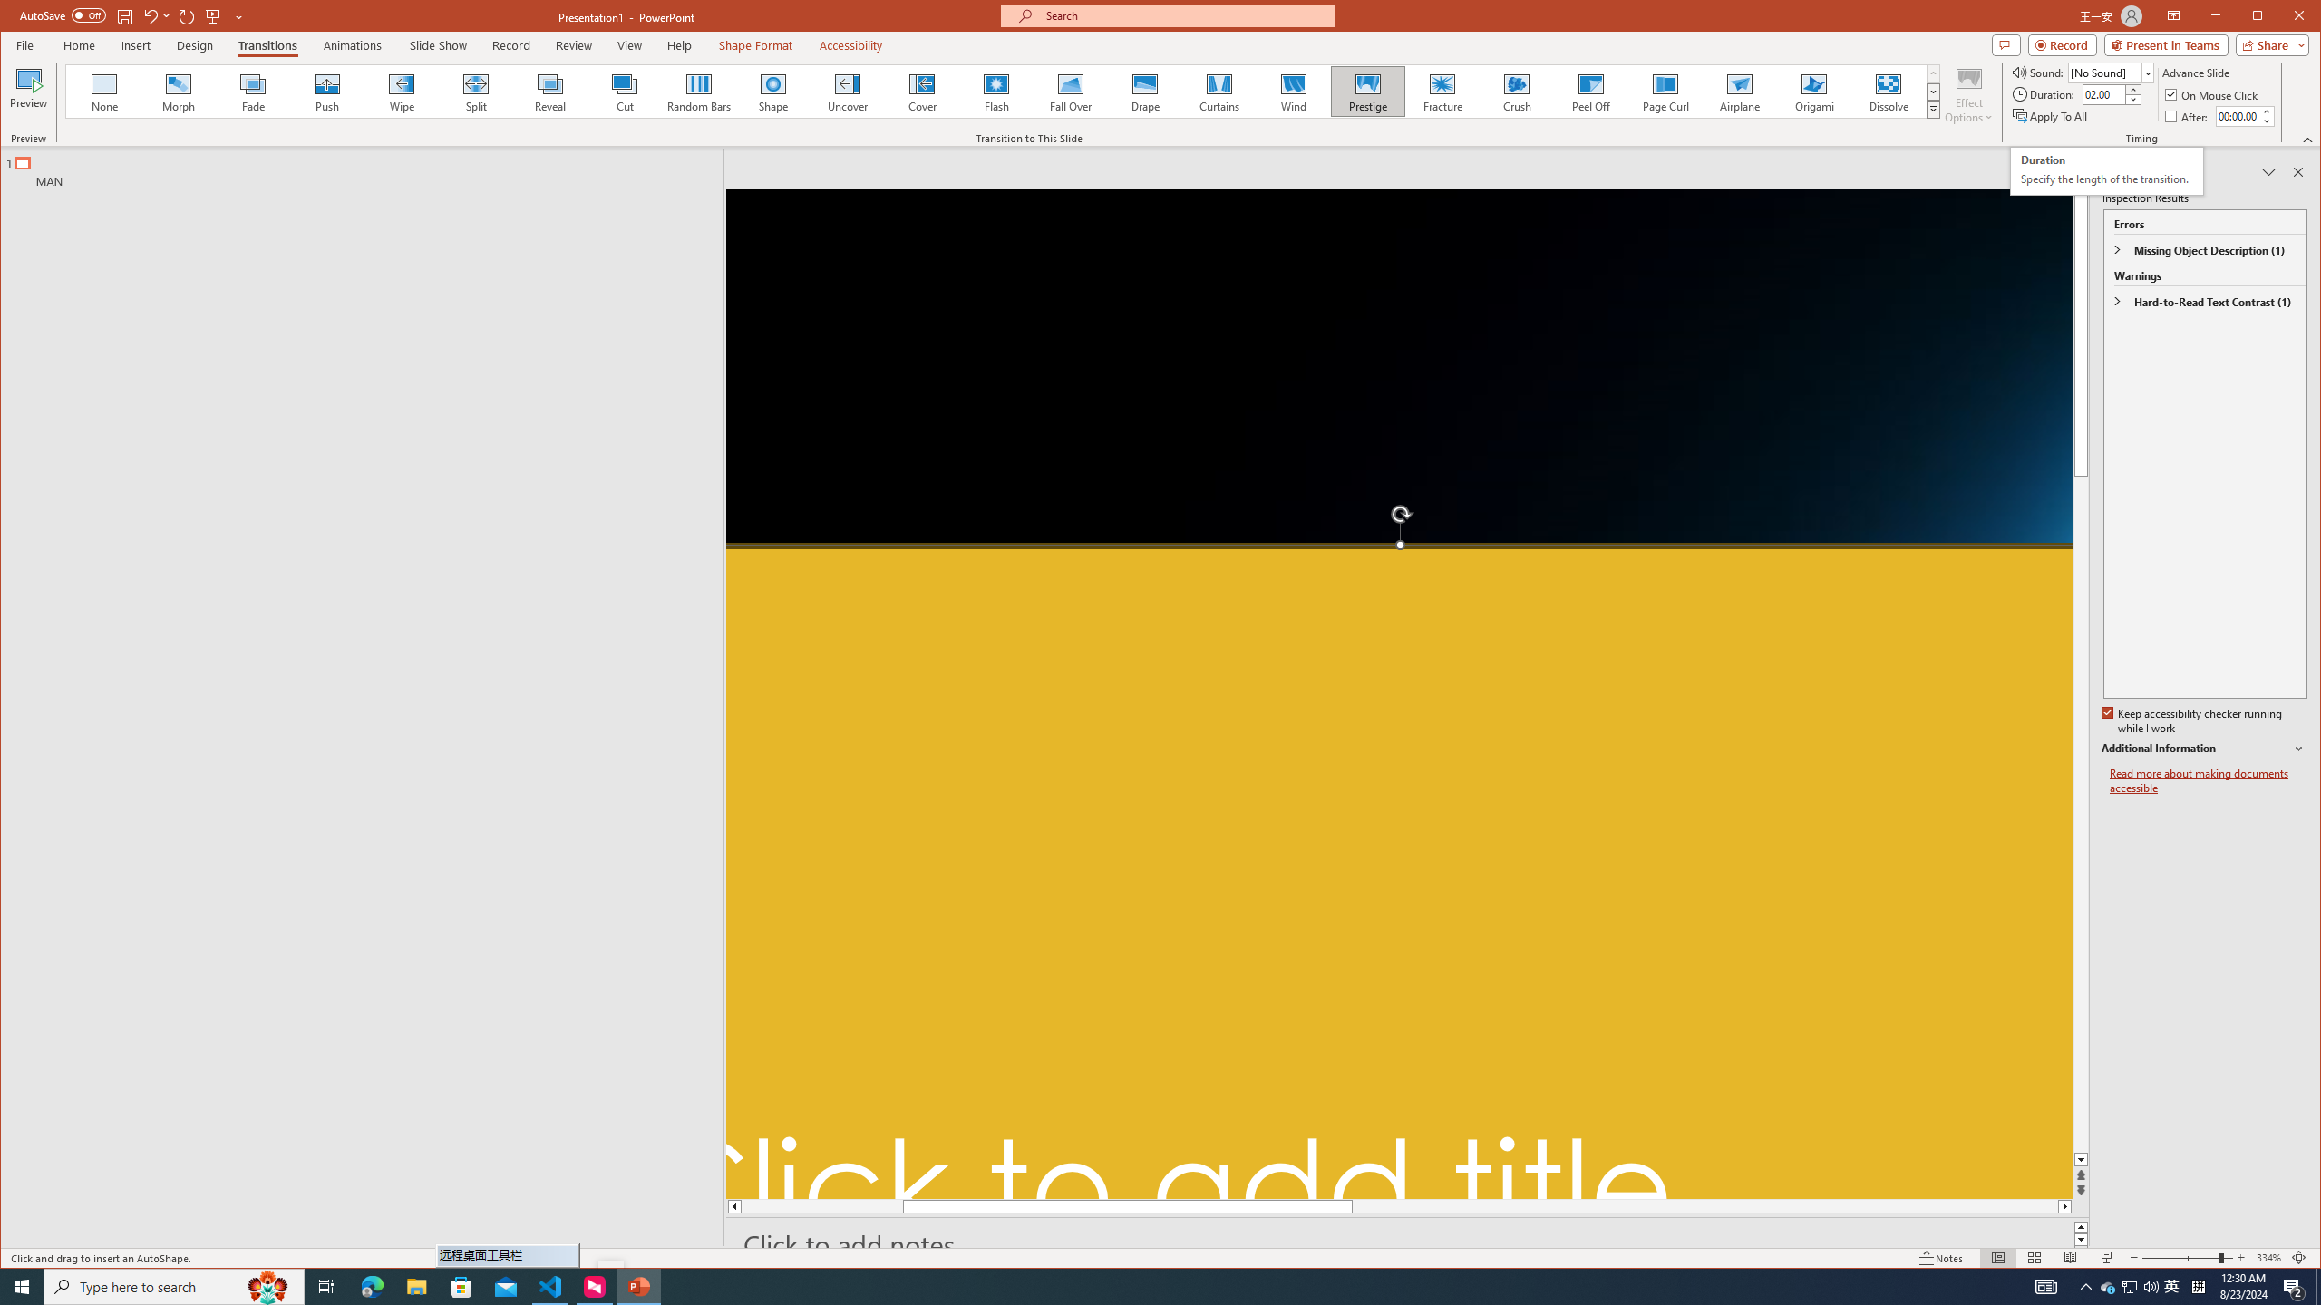 This screenshot has height=1305, width=2321. Describe the element at coordinates (2189, 116) in the screenshot. I see `After` at that location.